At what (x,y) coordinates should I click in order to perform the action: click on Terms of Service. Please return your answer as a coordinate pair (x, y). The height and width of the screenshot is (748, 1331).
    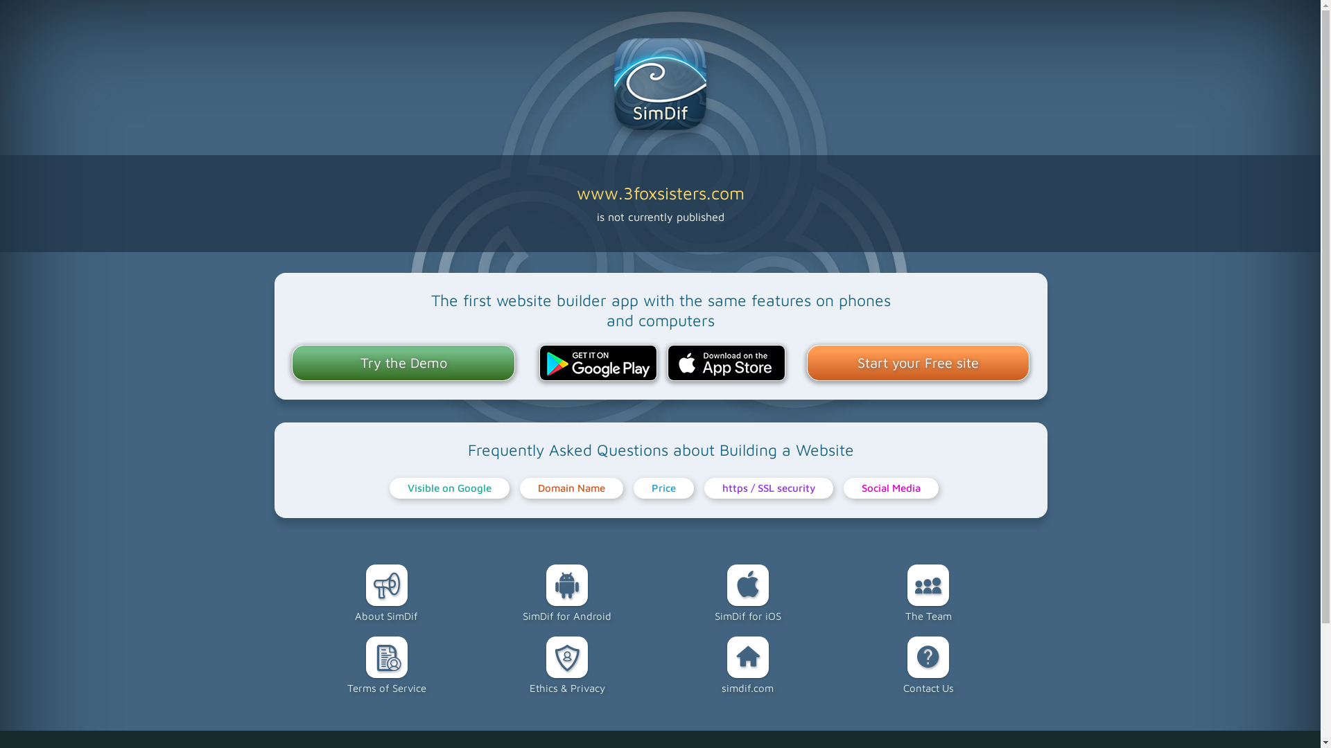
    Looking at the image, I should click on (387, 666).